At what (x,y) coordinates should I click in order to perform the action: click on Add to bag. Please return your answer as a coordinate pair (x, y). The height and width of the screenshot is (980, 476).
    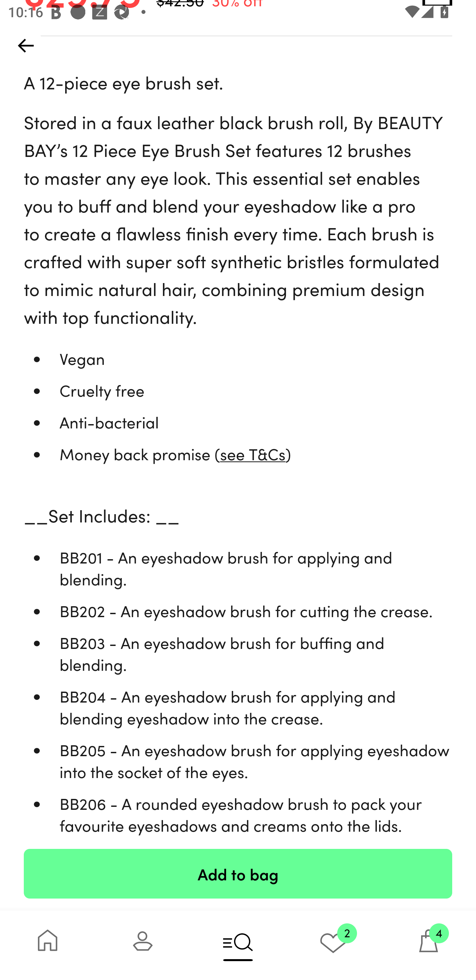
    Looking at the image, I should click on (238, 873).